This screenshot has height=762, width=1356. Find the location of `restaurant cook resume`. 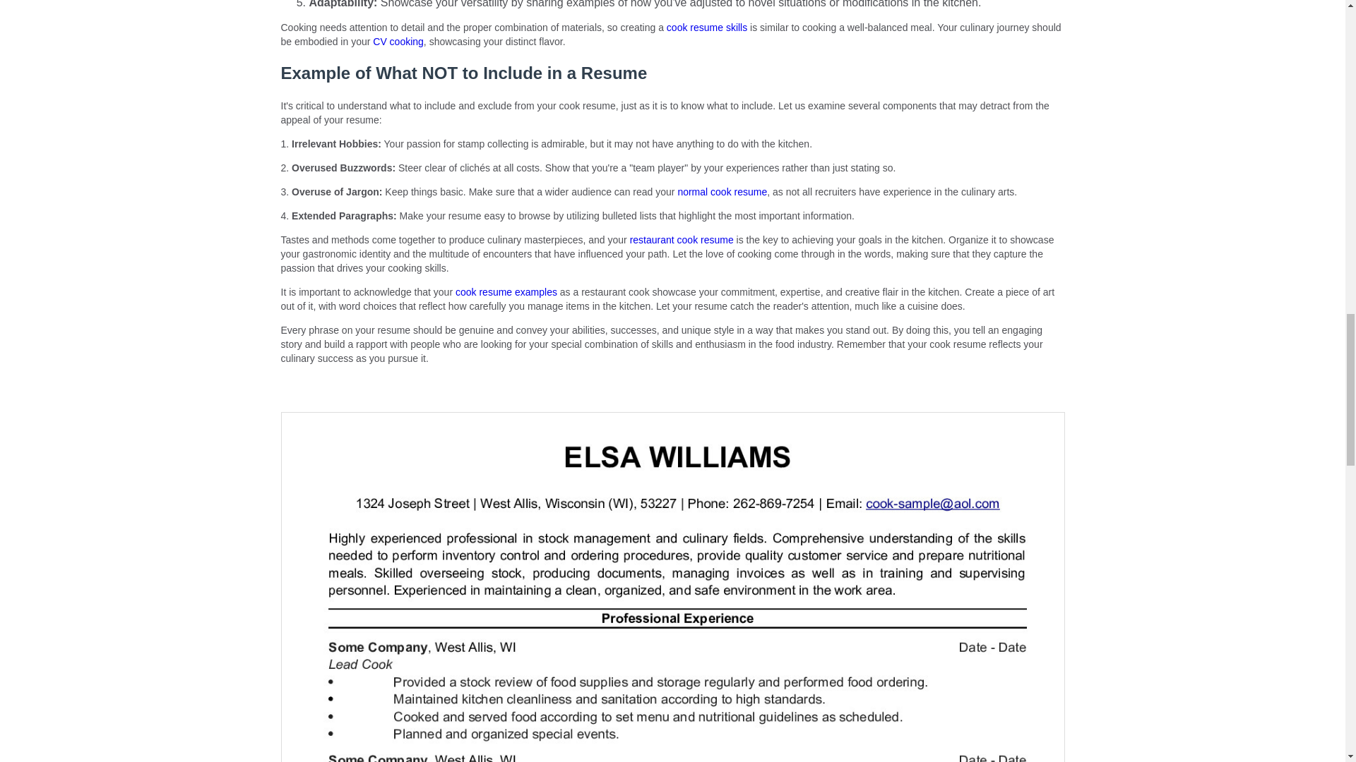

restaurant cook resume is located at coordinates (682, 239).